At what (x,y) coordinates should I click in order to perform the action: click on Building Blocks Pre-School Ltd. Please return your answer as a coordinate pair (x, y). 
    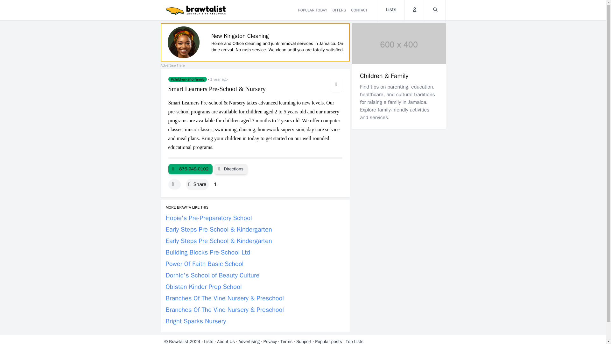
    Looking at the image, I should click on (207, 252).